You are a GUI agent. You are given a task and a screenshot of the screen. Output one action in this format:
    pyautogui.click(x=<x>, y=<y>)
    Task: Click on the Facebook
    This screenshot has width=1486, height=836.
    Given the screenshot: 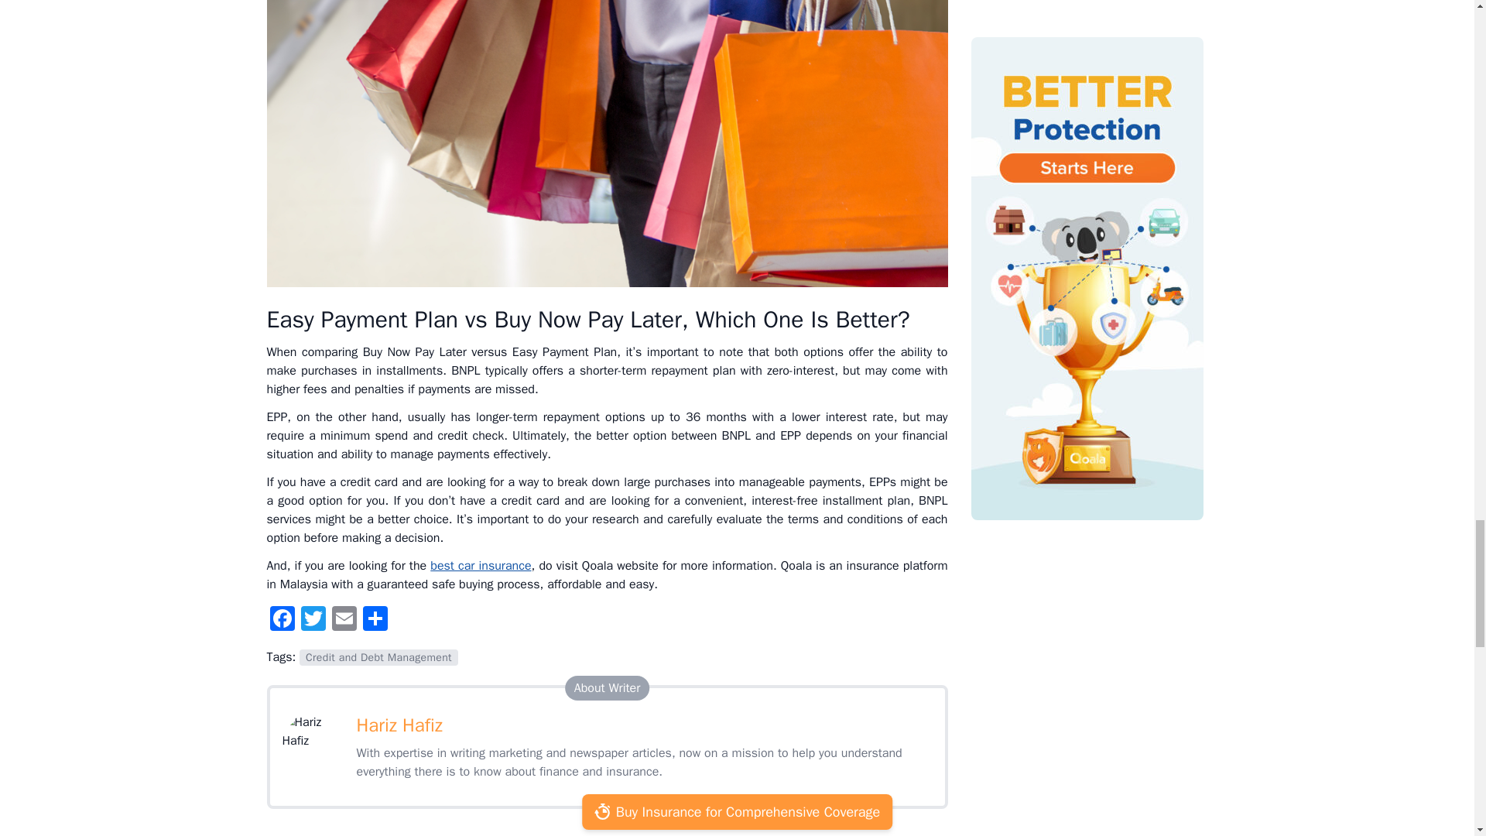 What is the action you would take?
    pyautogui.click(x=282, y=621)
    